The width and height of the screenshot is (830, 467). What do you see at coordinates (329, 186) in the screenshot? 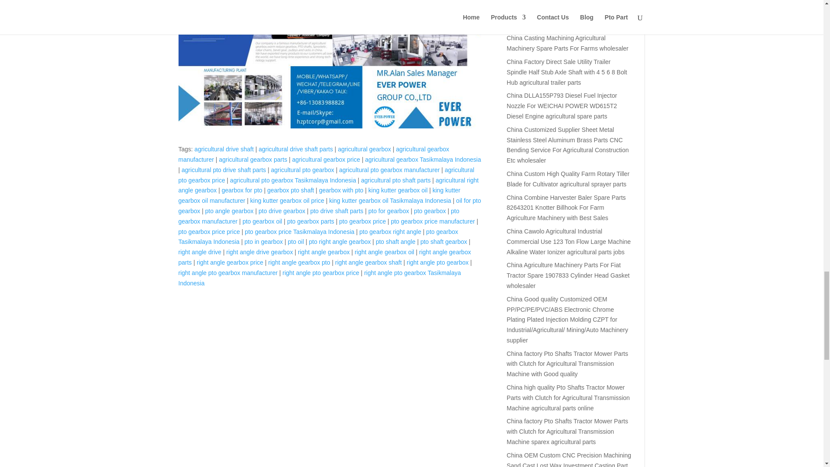
I see `agricultural right angle gearbox` at bounding box center [329, 186].